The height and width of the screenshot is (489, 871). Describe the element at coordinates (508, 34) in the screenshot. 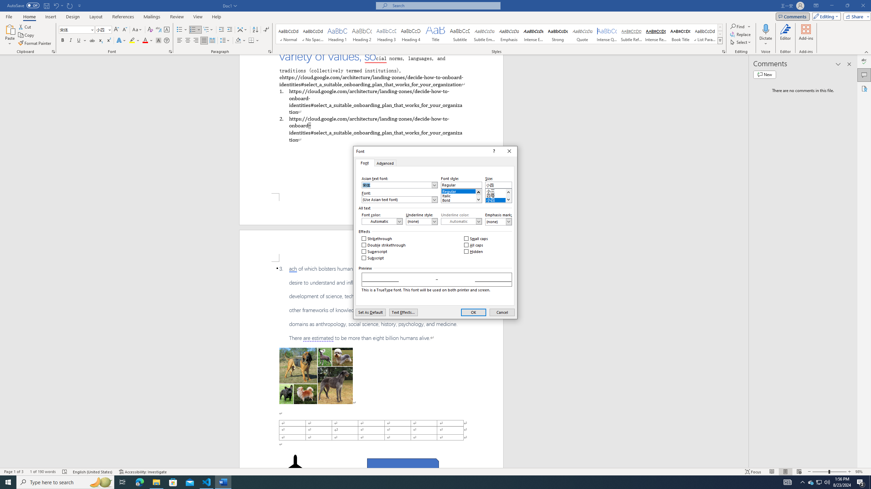

I see `Emphasis` at that location.